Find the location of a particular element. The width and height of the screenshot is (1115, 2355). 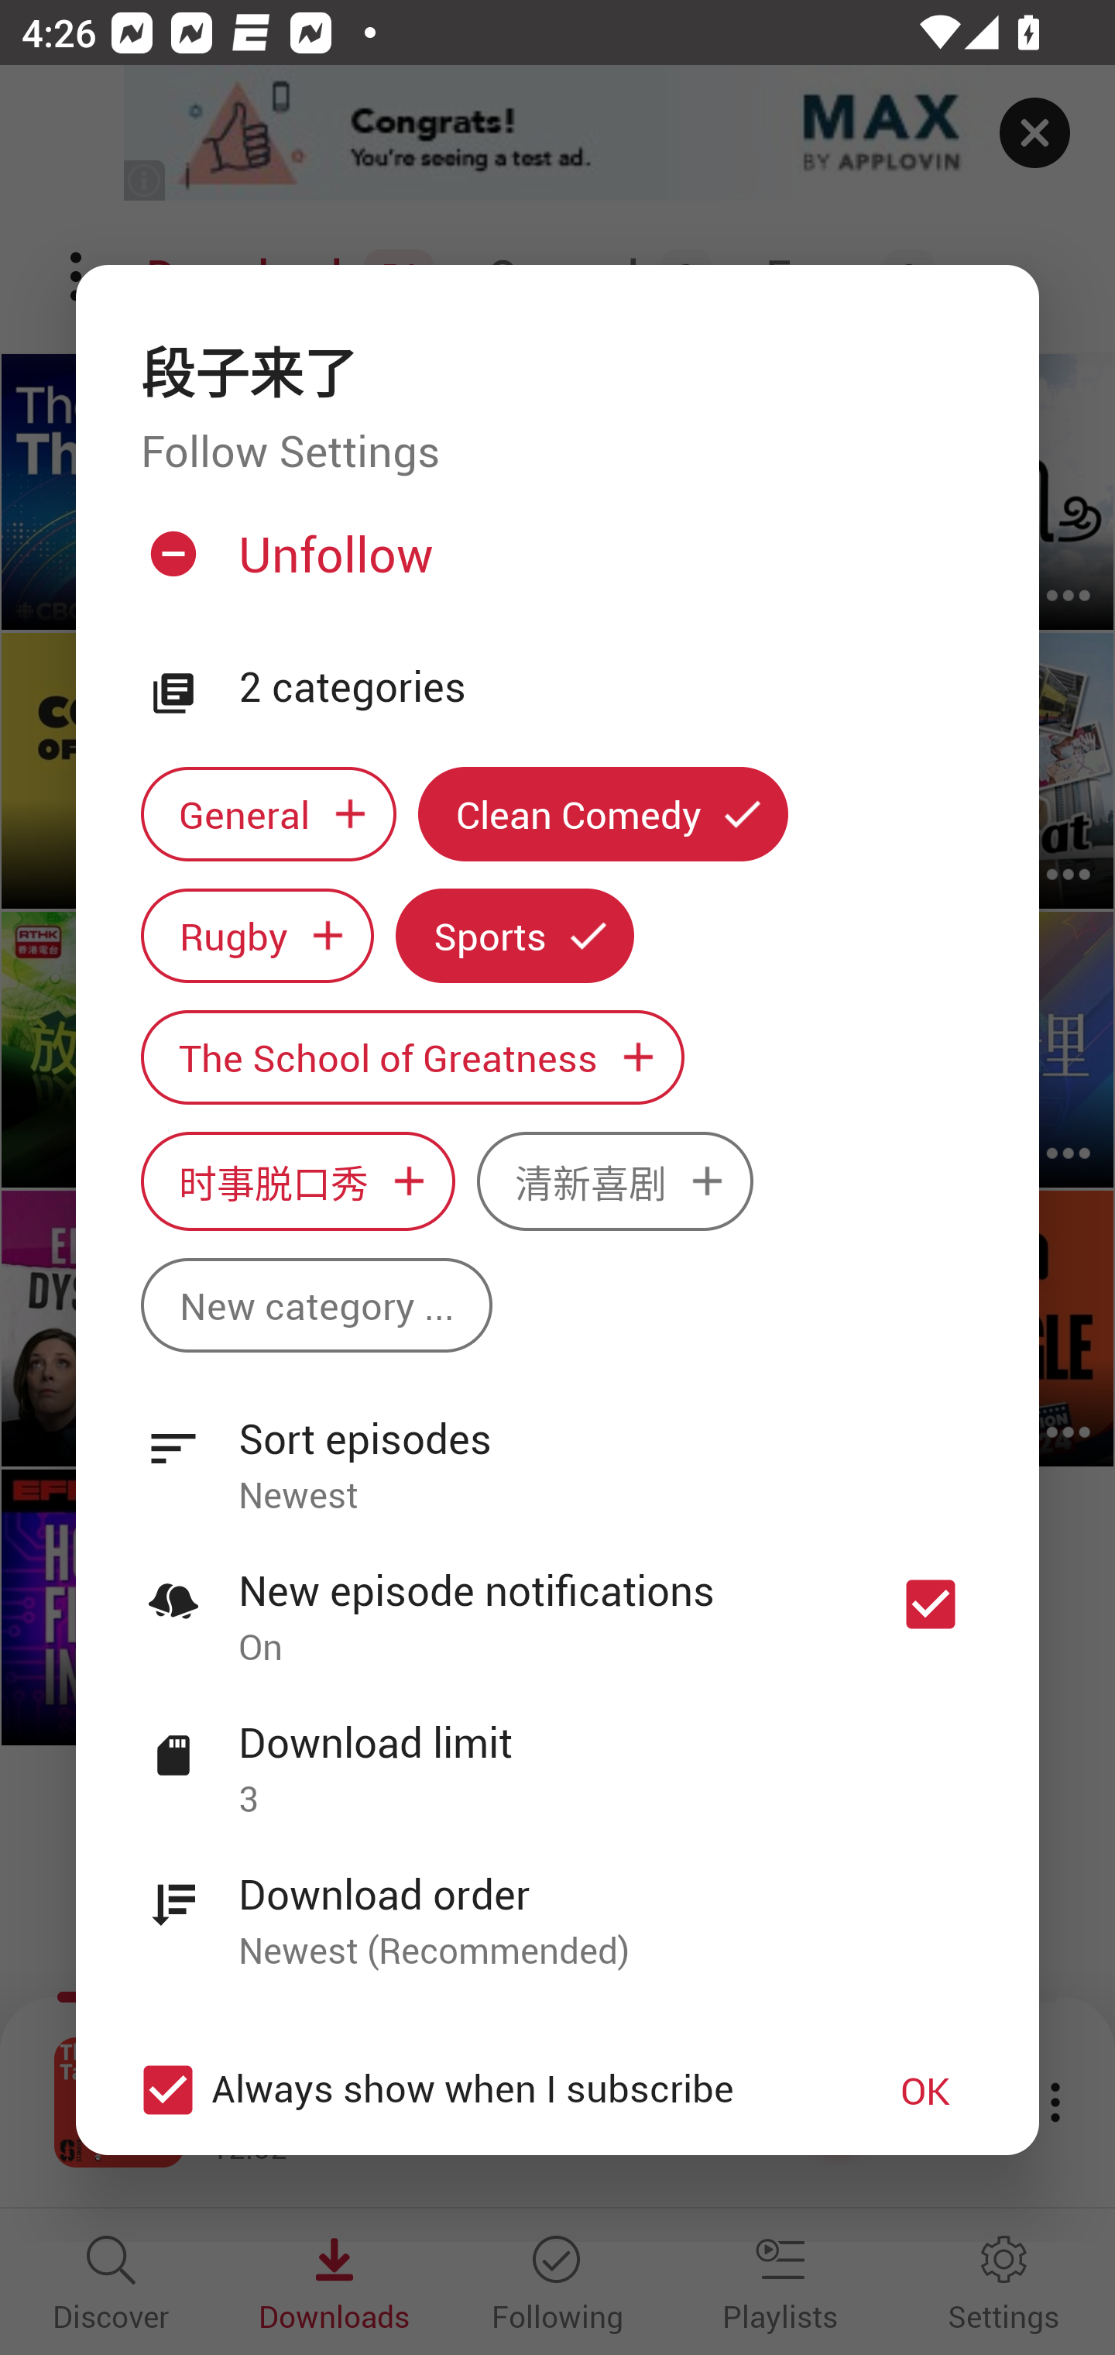

OK is located at coordinates (925, 2090).